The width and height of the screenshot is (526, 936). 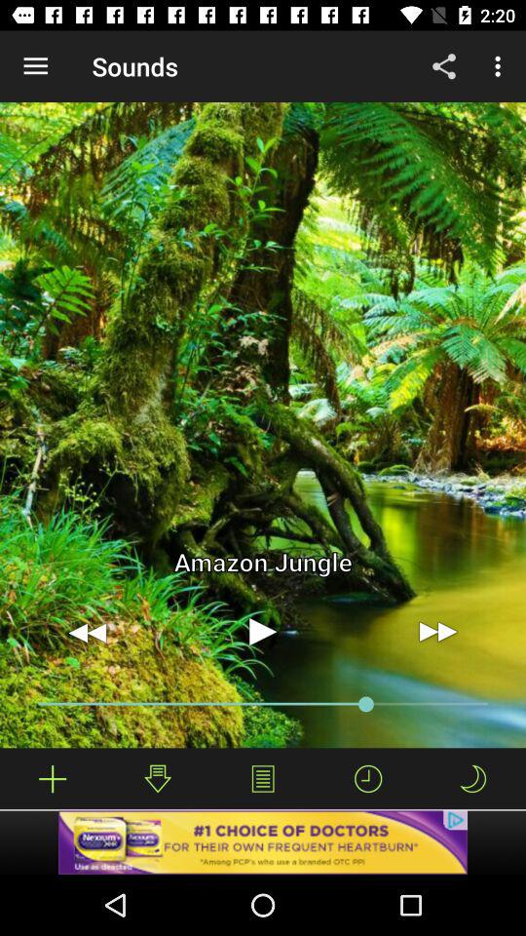 What do you see at coordinates (444, 66) in the screenshot?
I see `click on the icon share` at bounding box center [444, 66].